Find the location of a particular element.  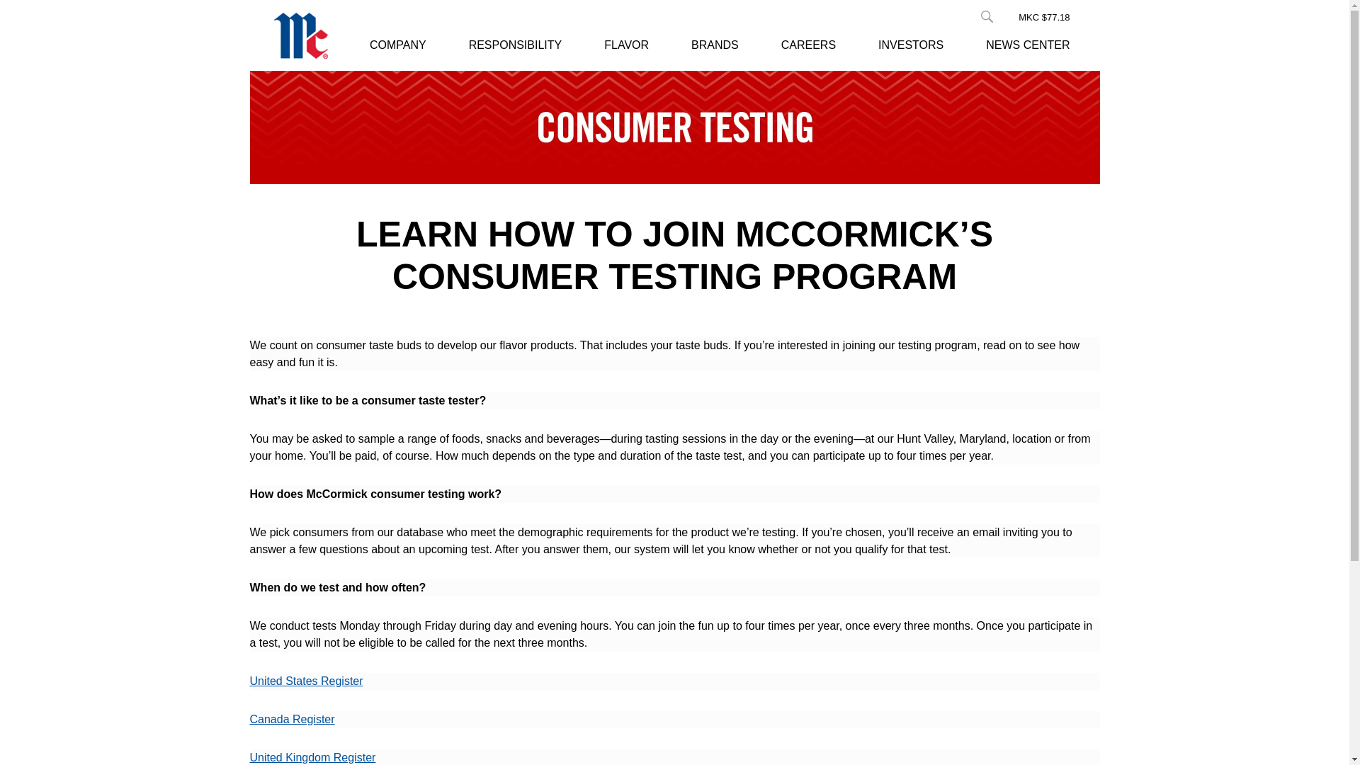

BRANDS is located at coordinates (714, 45).